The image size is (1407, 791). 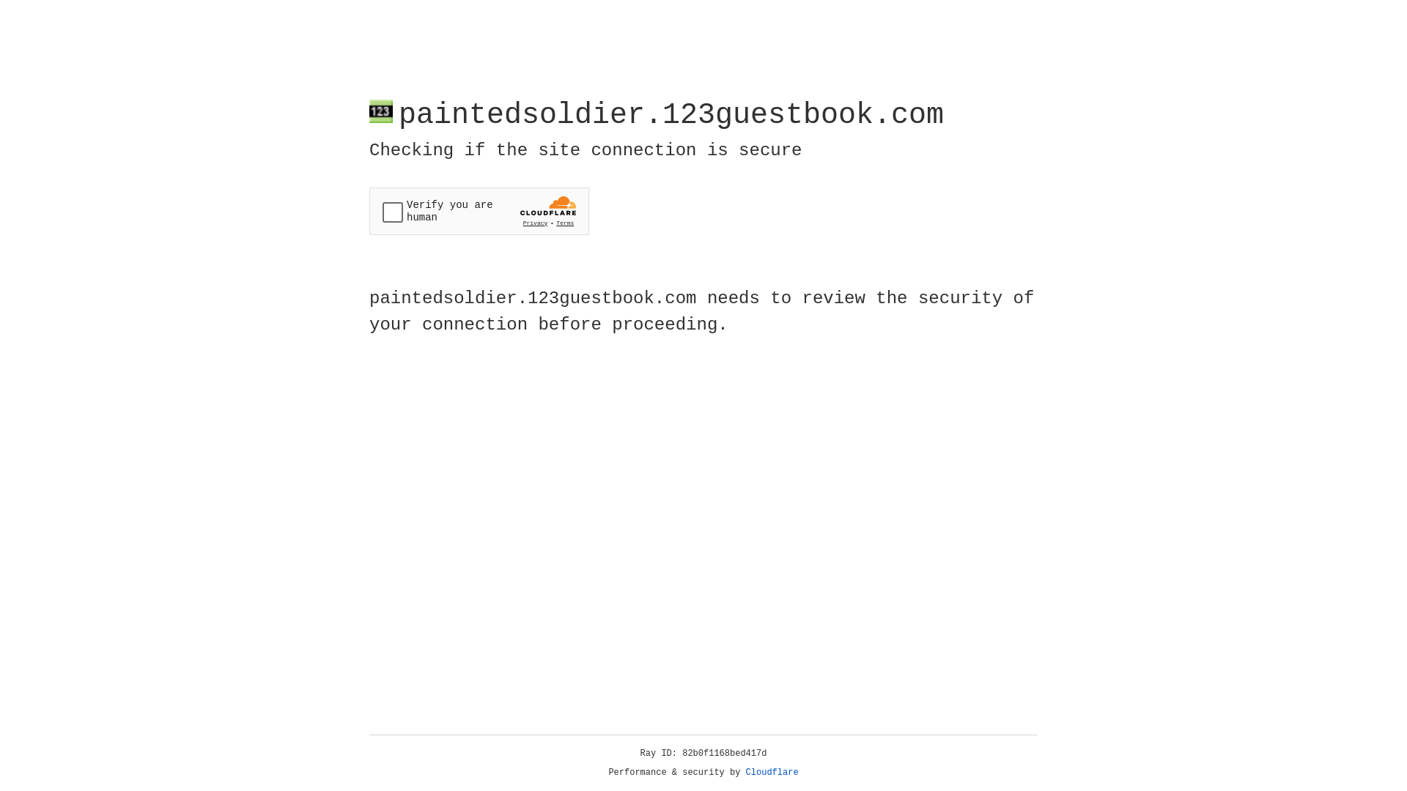 I want to click on Cloudflare, so click(x=772, y=773).